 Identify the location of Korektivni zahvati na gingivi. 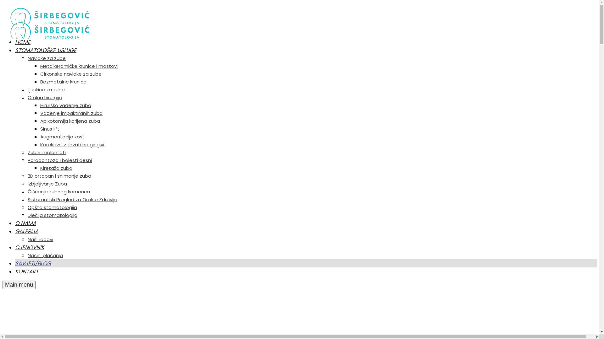
(72, 144).